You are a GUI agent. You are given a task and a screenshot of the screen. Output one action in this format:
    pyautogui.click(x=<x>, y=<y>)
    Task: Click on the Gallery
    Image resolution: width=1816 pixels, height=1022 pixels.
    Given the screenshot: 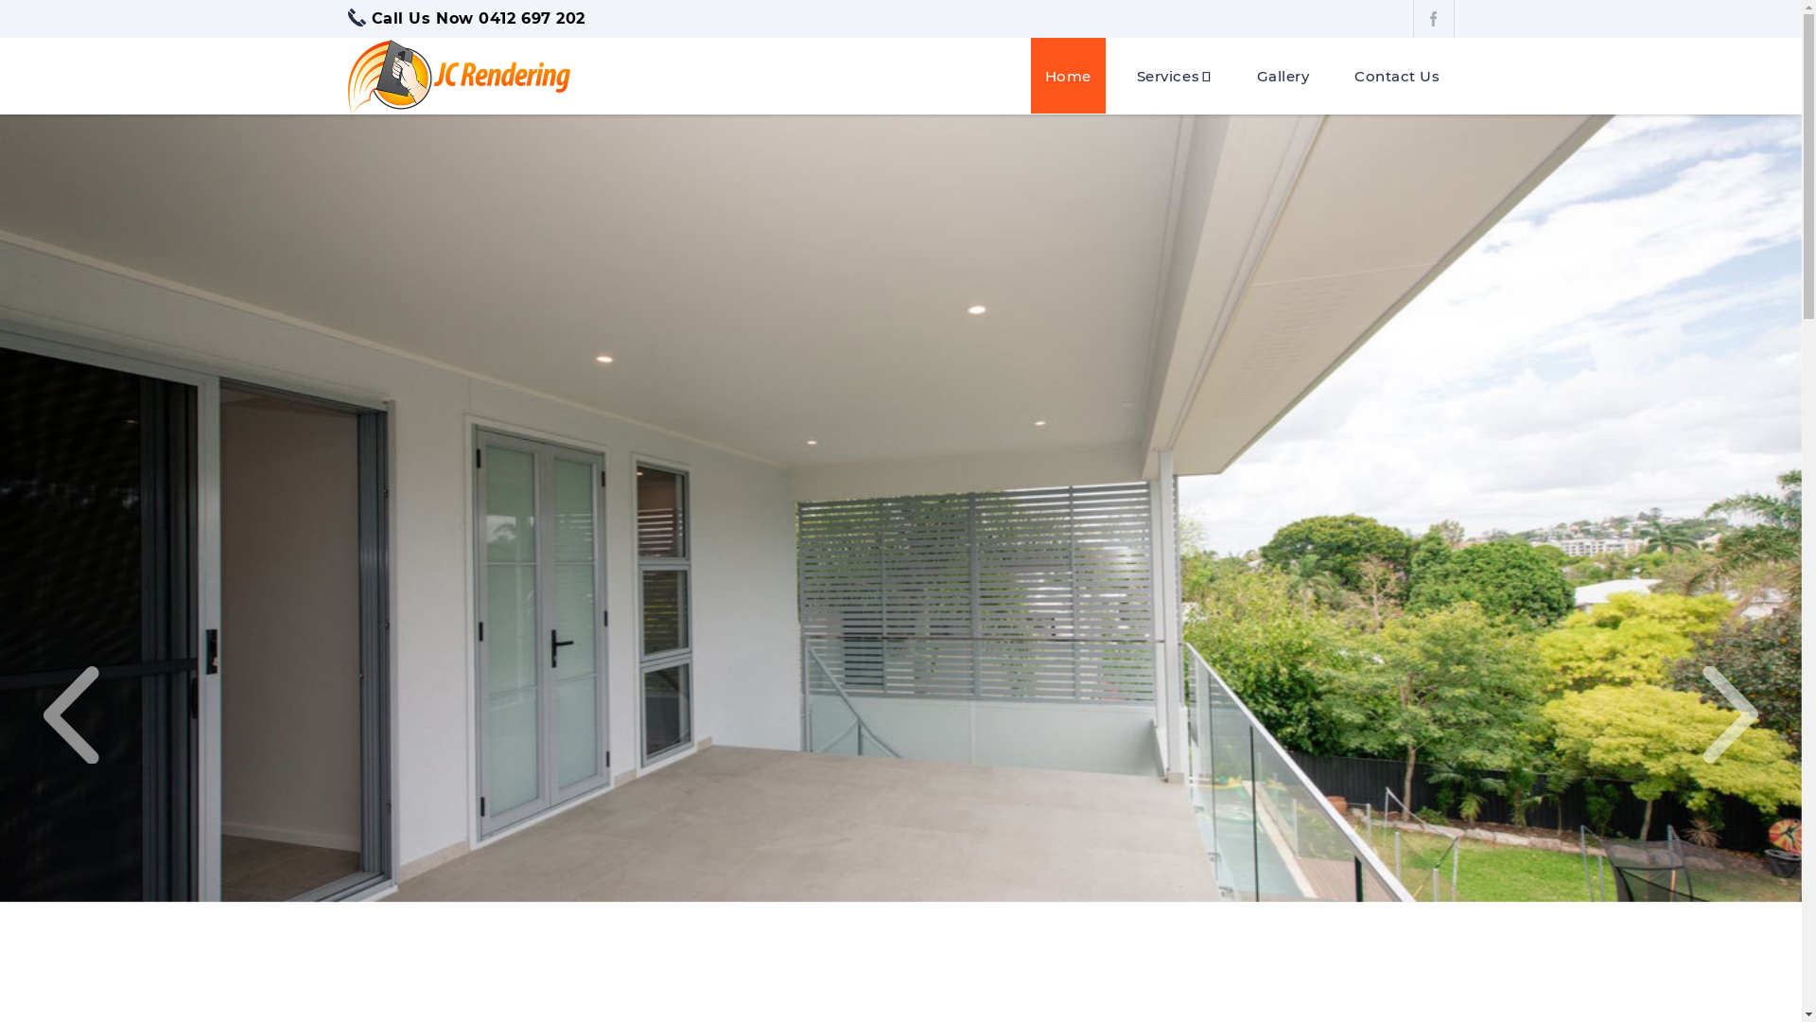 What is the action you would take?
    pyautogui.click(x=1283, y=76)
    